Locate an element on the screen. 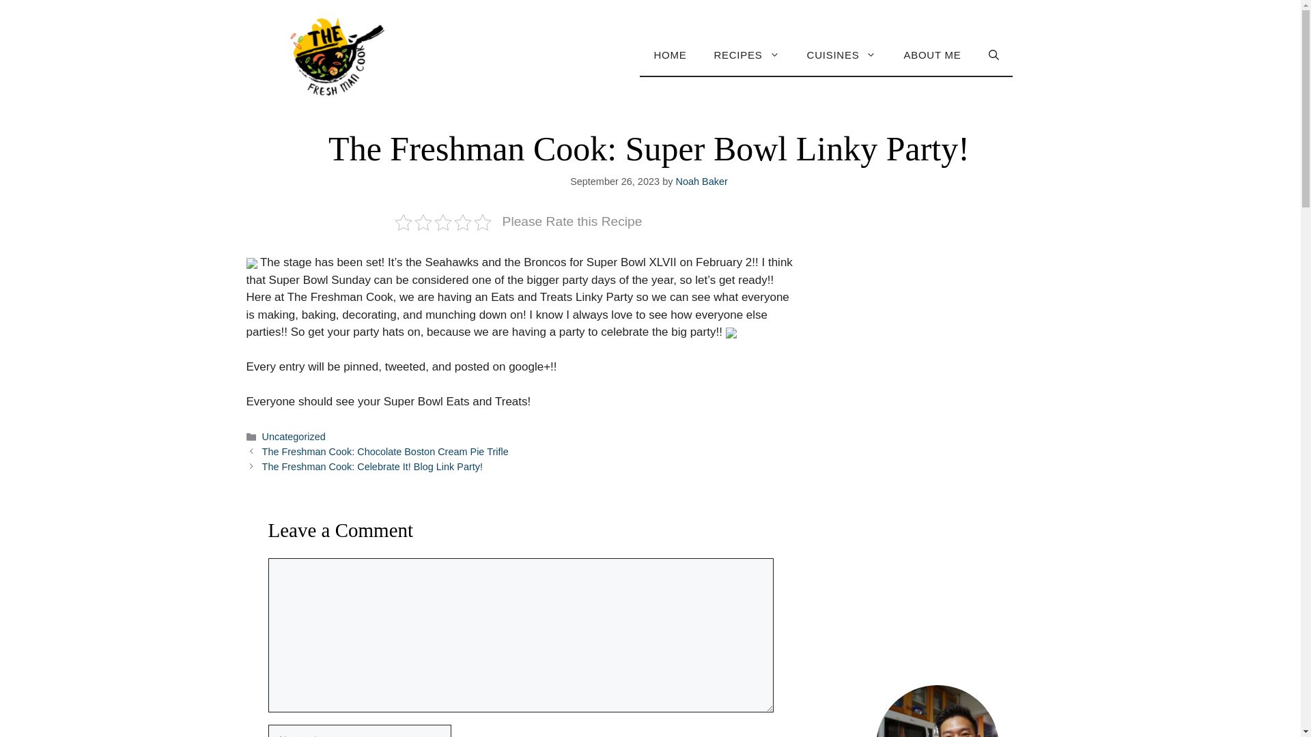  Uncategorized is located at coordinates (294, 437).